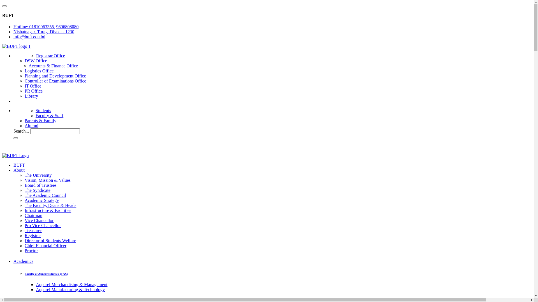 This screenshot has width=538, height=302. Describe the element at coordinates (31, 251) in the screenshot. I see `Proctor` at that location.